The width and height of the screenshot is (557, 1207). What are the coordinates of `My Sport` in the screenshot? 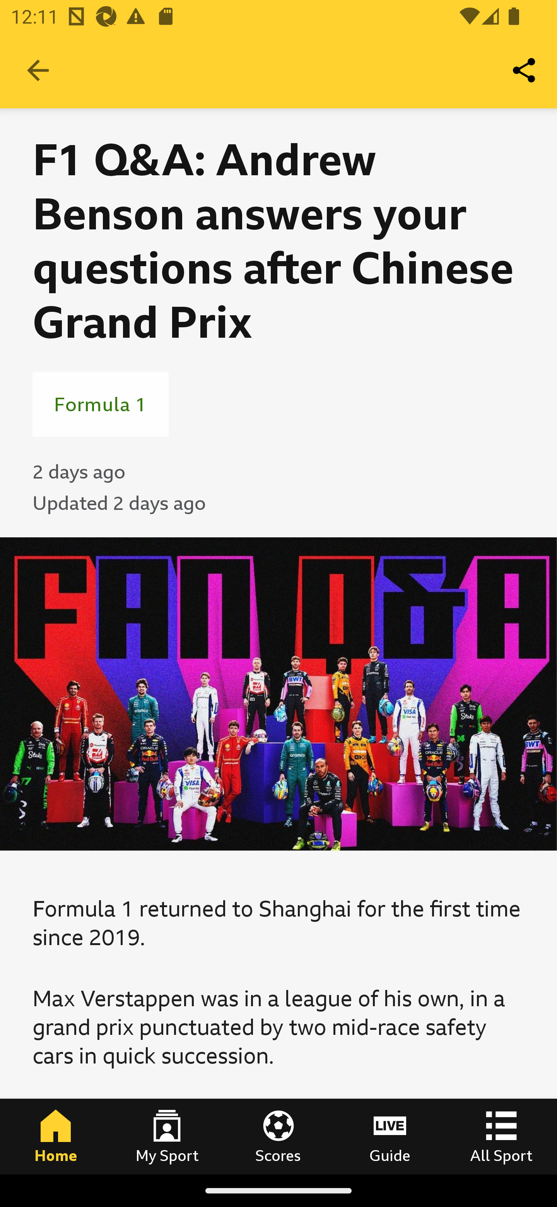 It's located at (167, 1136).